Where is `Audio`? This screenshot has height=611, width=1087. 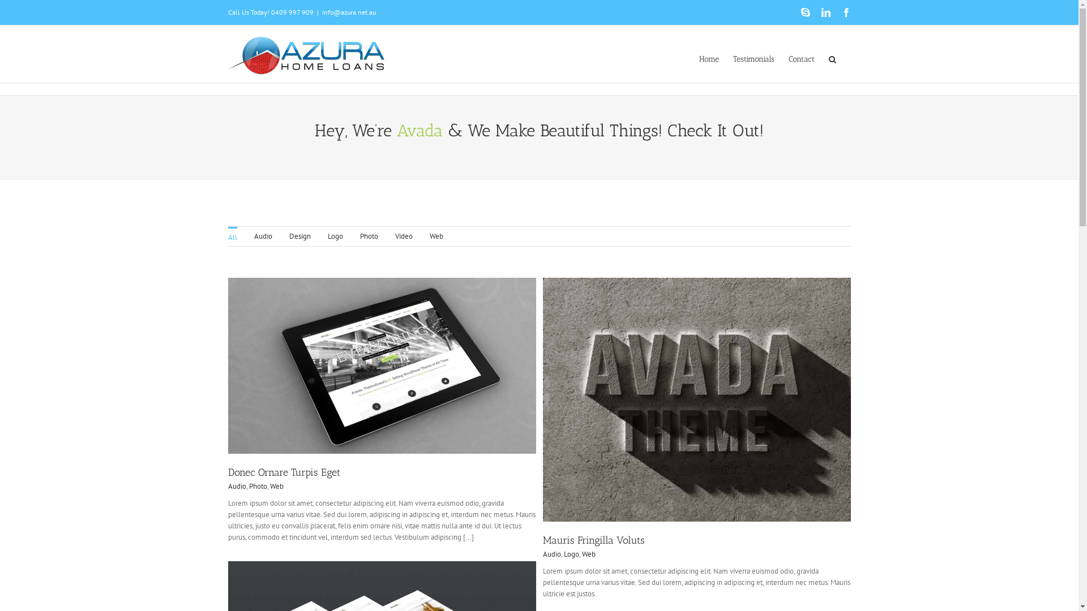
Audio is located at coordinates (551, 554).